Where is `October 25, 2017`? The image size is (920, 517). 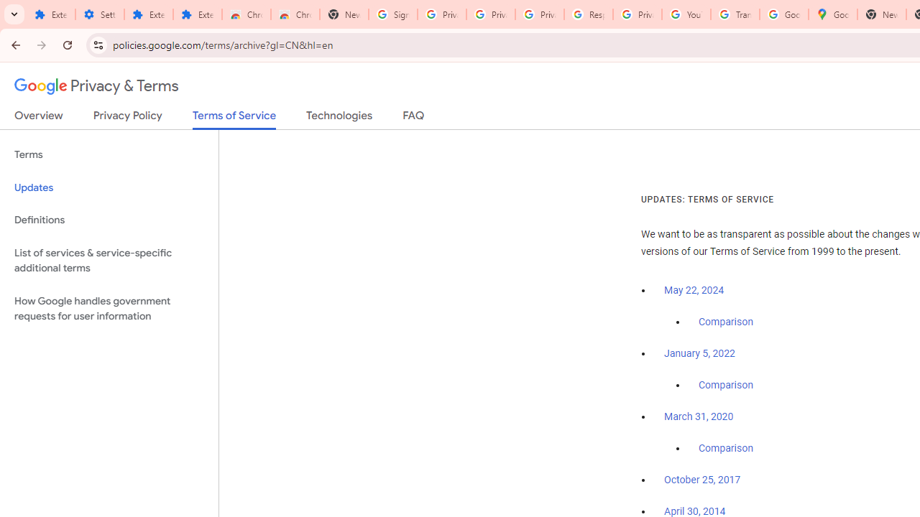 October 25, 2017 is located at coordinates (702, 480).